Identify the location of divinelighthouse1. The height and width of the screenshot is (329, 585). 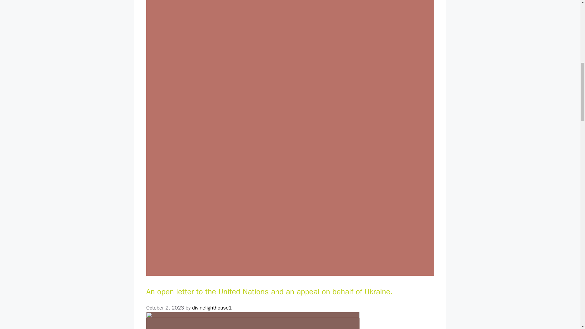
(211, 308).